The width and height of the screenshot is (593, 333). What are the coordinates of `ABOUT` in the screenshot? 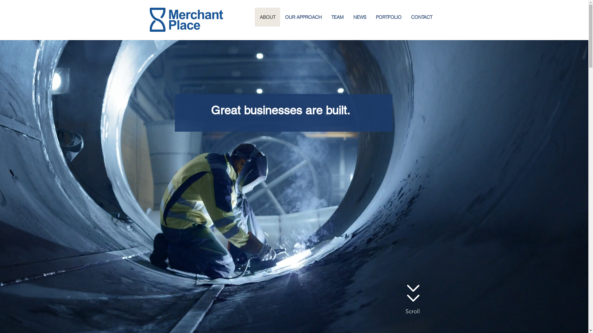 It's located at (267, 17).